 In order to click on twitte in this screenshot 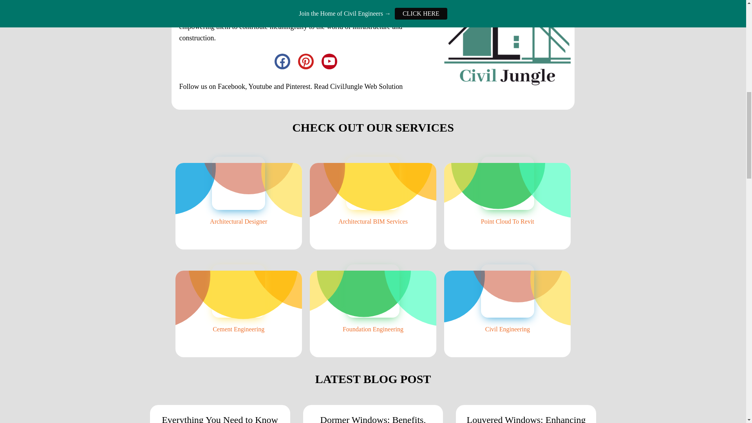, I will do `click(305, 61)`.